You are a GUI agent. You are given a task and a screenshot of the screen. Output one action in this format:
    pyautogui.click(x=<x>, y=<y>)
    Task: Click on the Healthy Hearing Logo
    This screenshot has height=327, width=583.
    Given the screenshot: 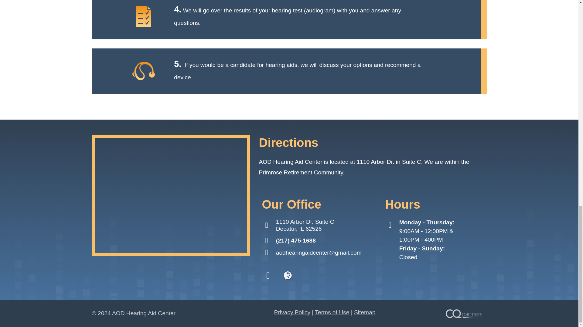 What is the action you would take?
    pyautogui.click(x=288, y=276)
    